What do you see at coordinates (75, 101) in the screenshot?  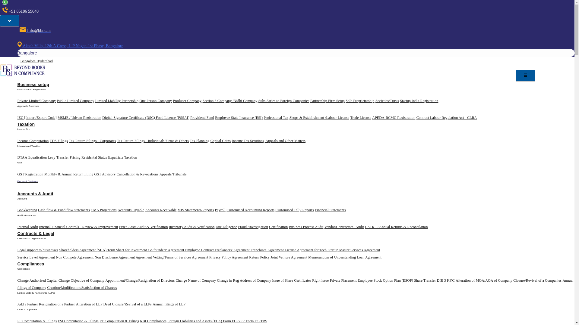 I see `Public Limited Company` at bounding box center [75, 101].